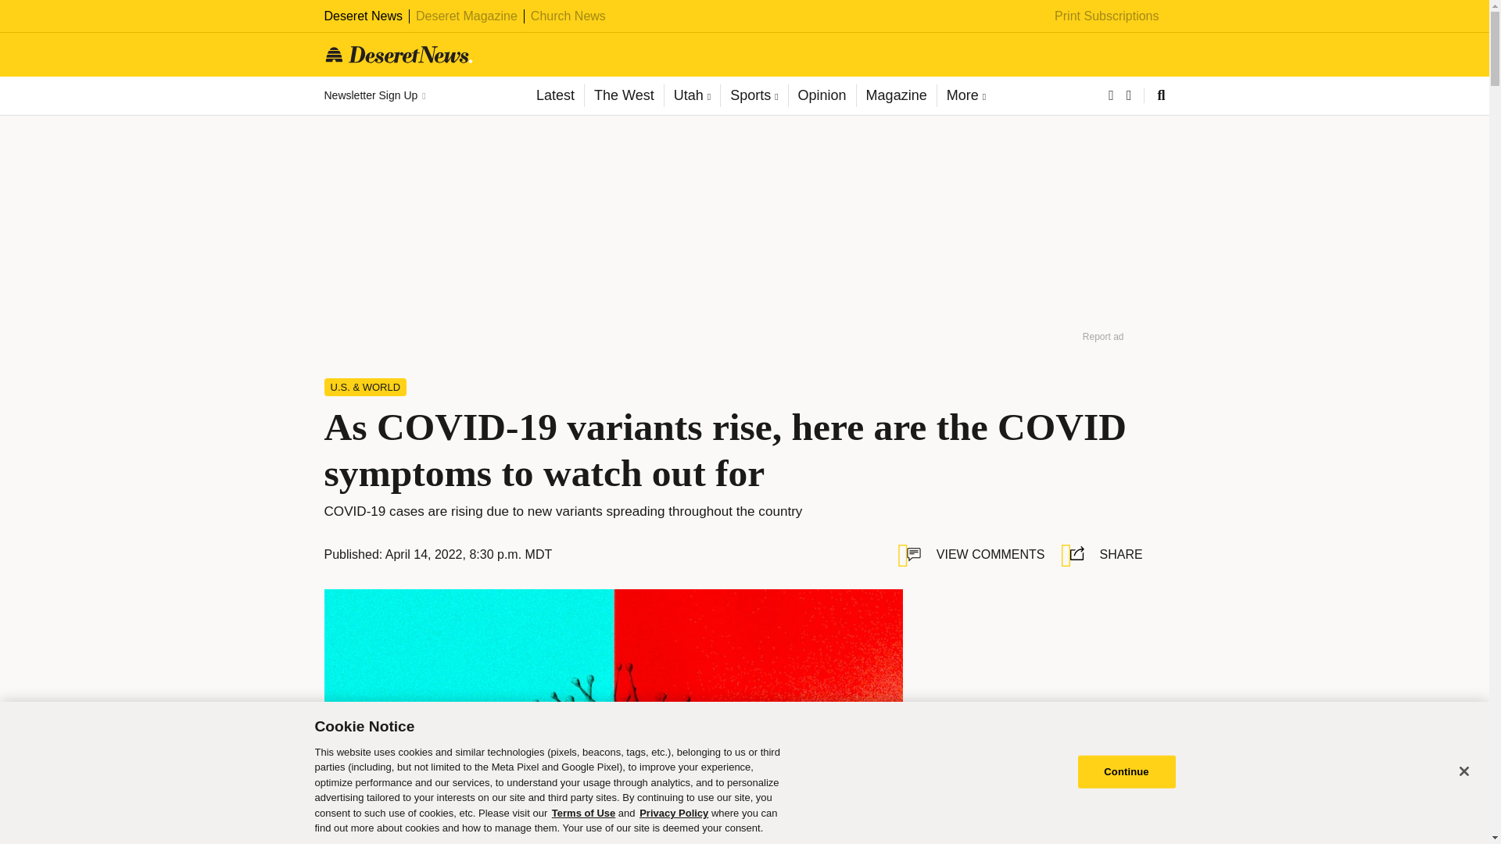 This screenshot has width=1501, height=844. Describe the element at coordinates (1040, 686) in the screenshot. I see `3rd party ad content` at that location.